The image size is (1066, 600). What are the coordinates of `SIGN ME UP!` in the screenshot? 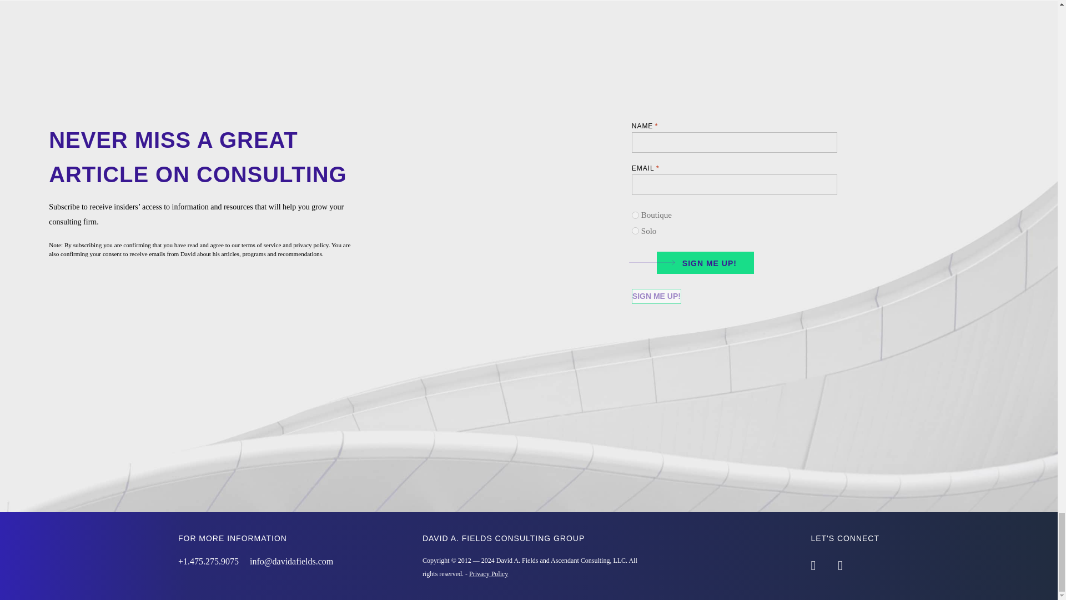 It's located at (701, 261).